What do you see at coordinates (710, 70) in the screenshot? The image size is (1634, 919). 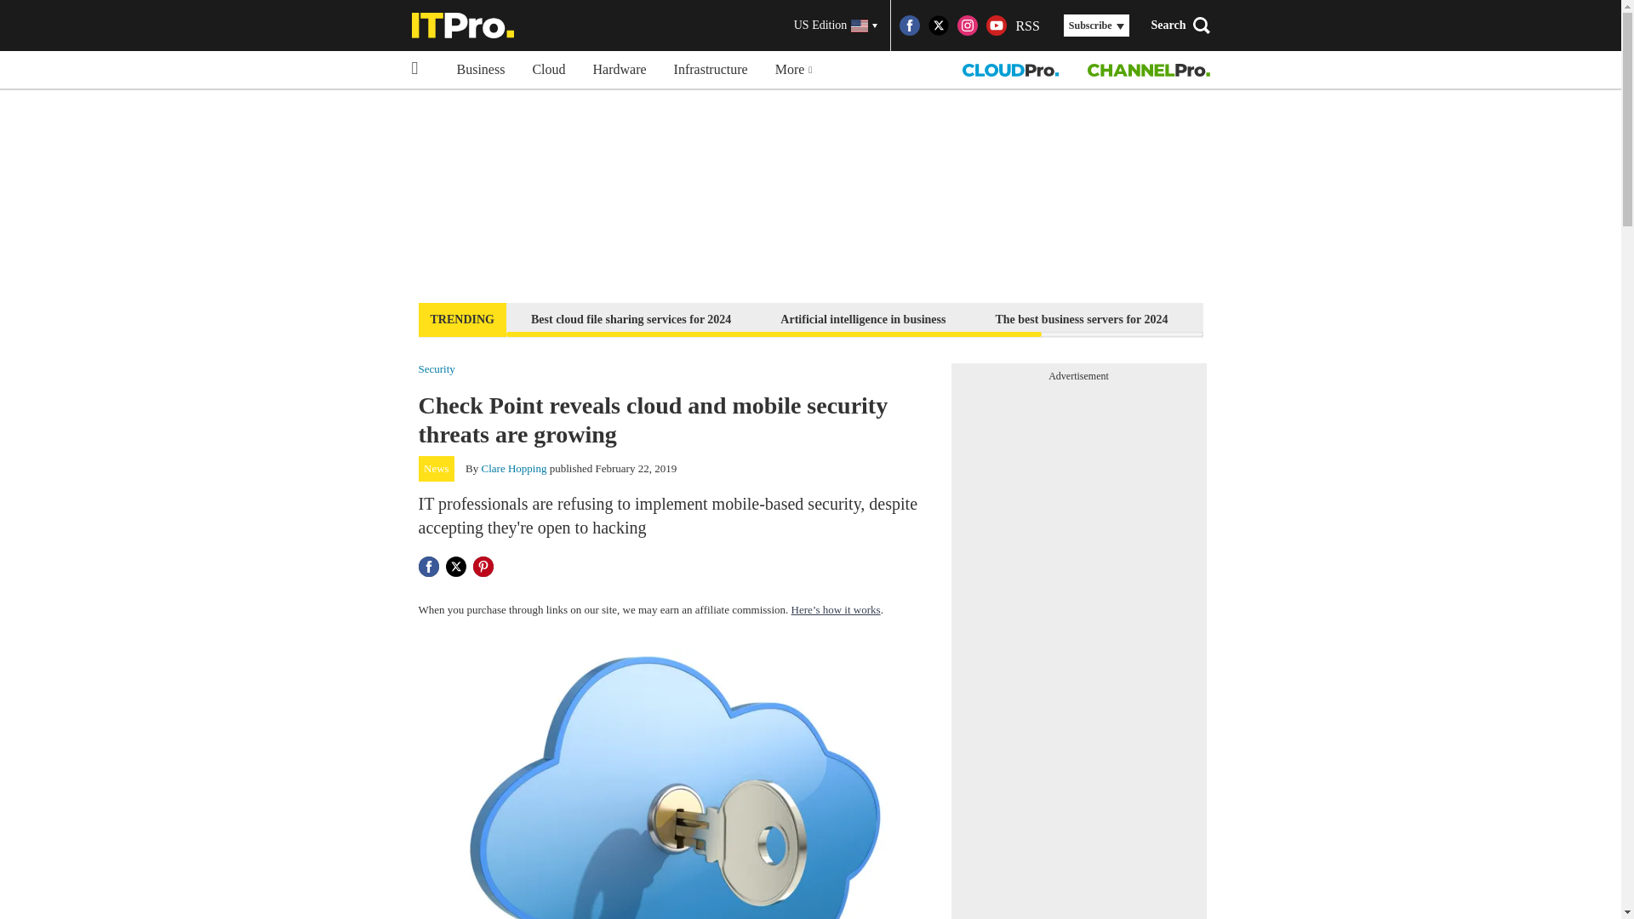 I see `Infrastructure` at bounding box center [710, 70].